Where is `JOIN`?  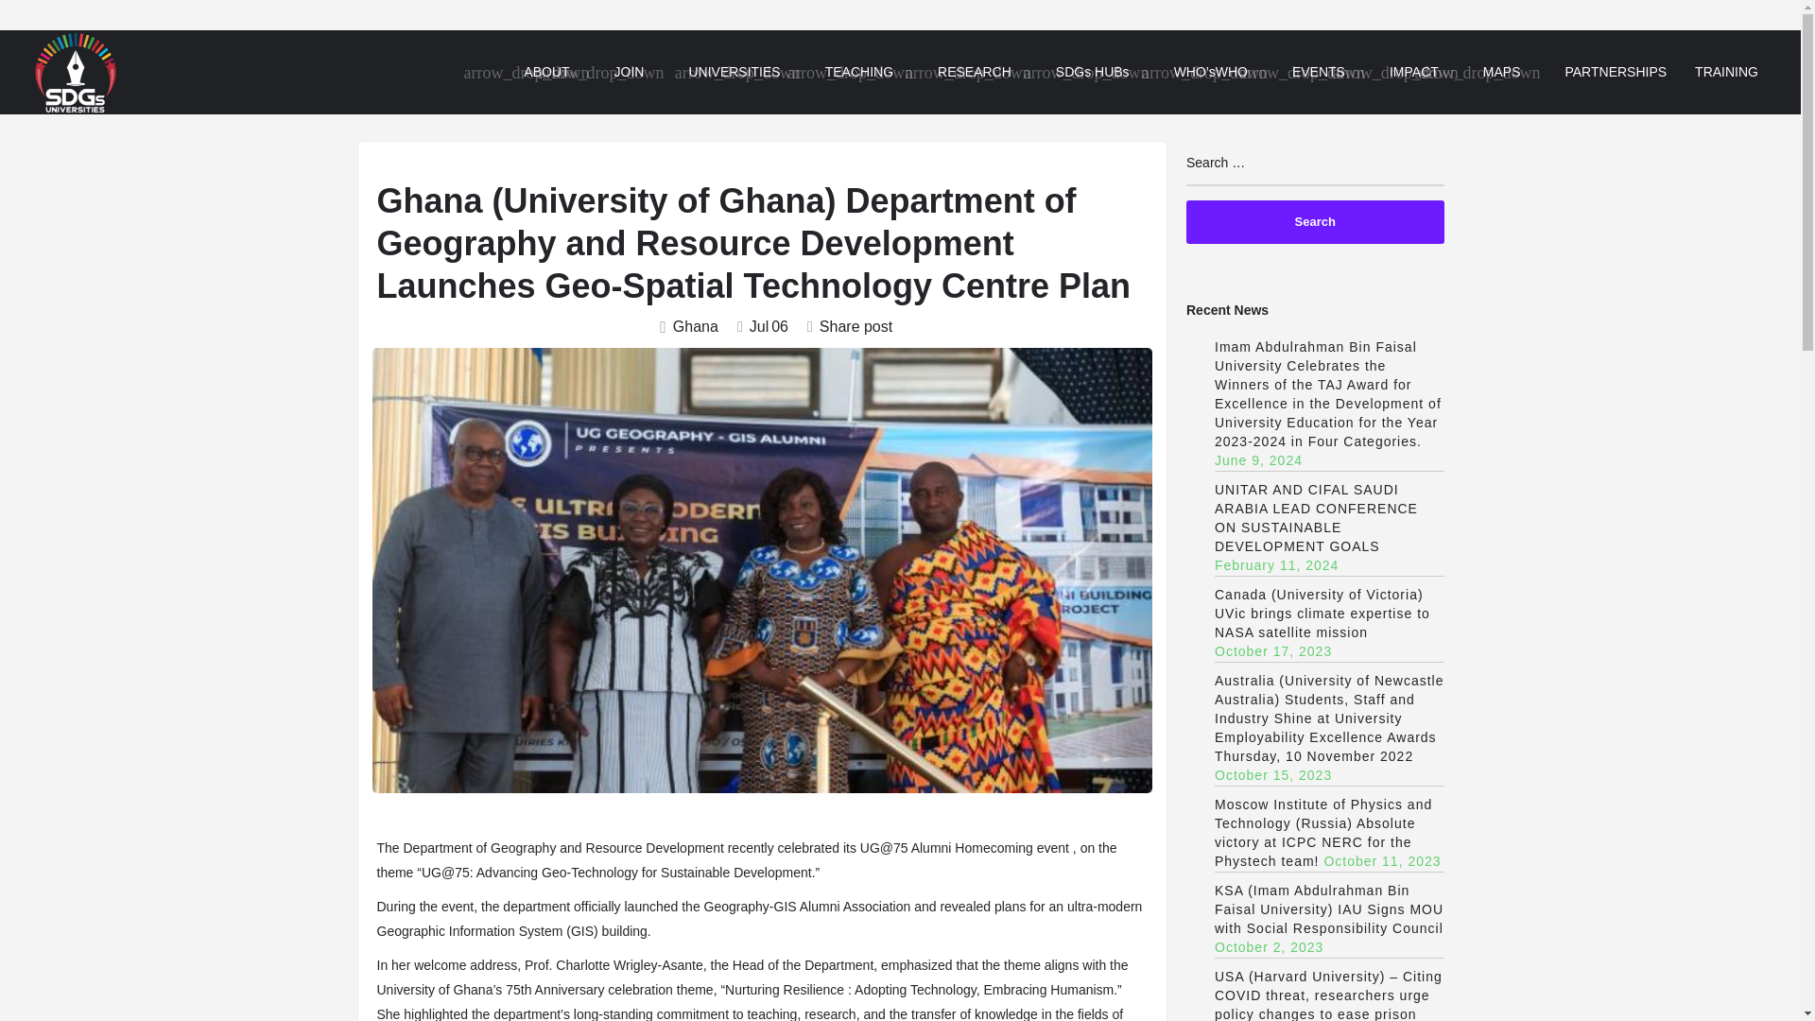 JOIN is located at coordinates (630, 72).